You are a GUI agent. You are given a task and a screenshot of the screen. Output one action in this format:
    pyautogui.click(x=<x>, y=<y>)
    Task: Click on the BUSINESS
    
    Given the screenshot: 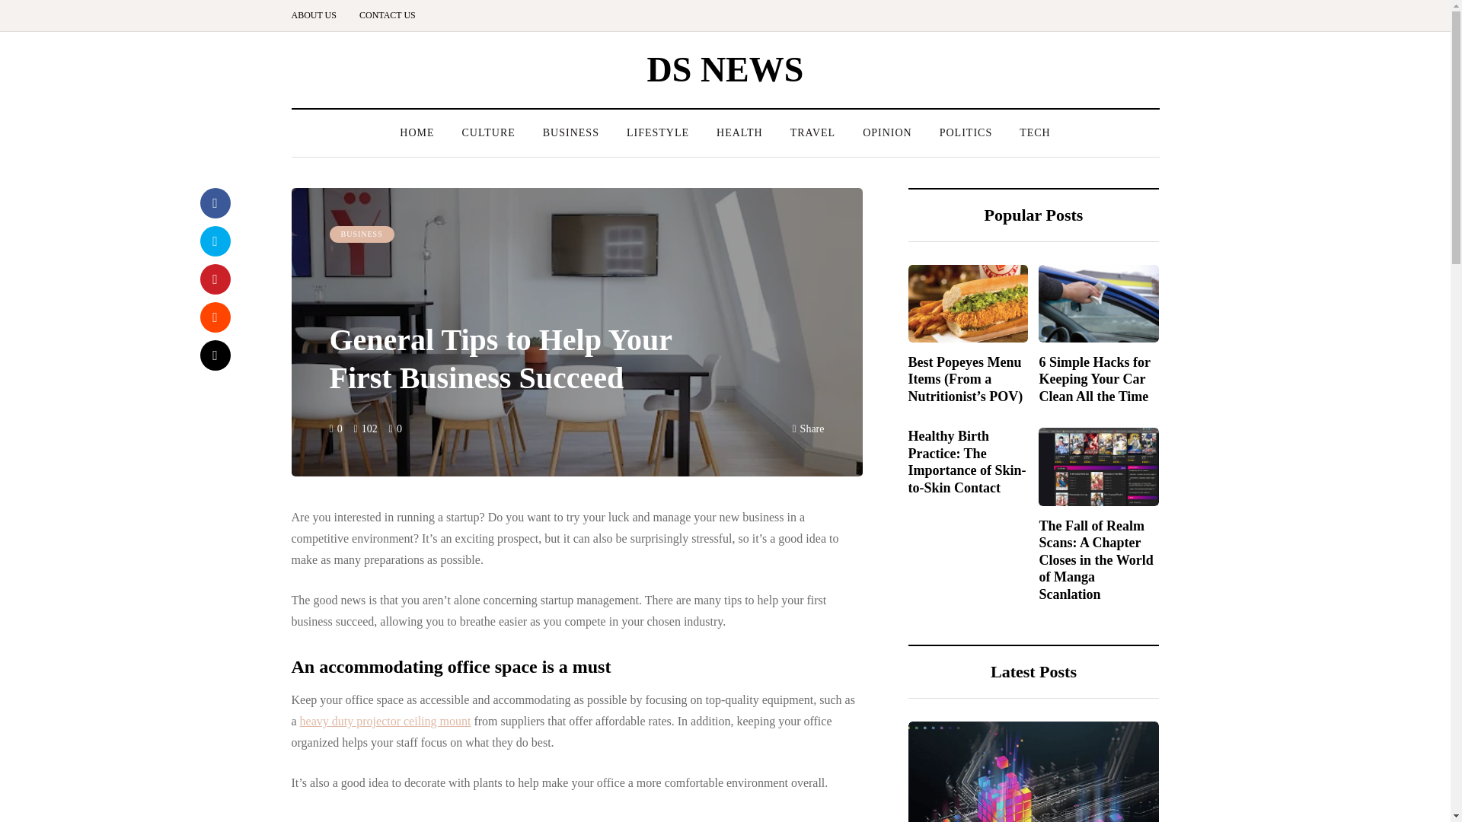 What is the action you would take?
    pyautogui.click(x=571, y=132)
    